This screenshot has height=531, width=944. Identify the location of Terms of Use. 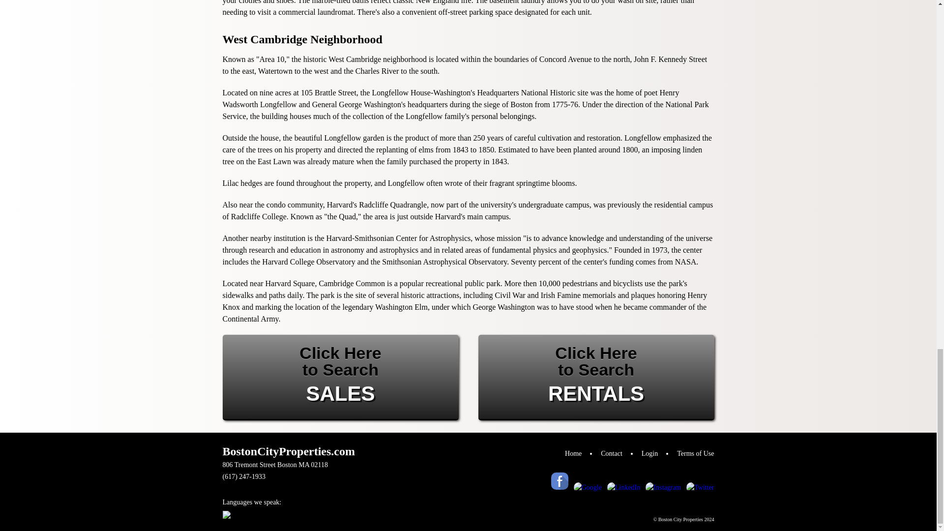
(695, 454).